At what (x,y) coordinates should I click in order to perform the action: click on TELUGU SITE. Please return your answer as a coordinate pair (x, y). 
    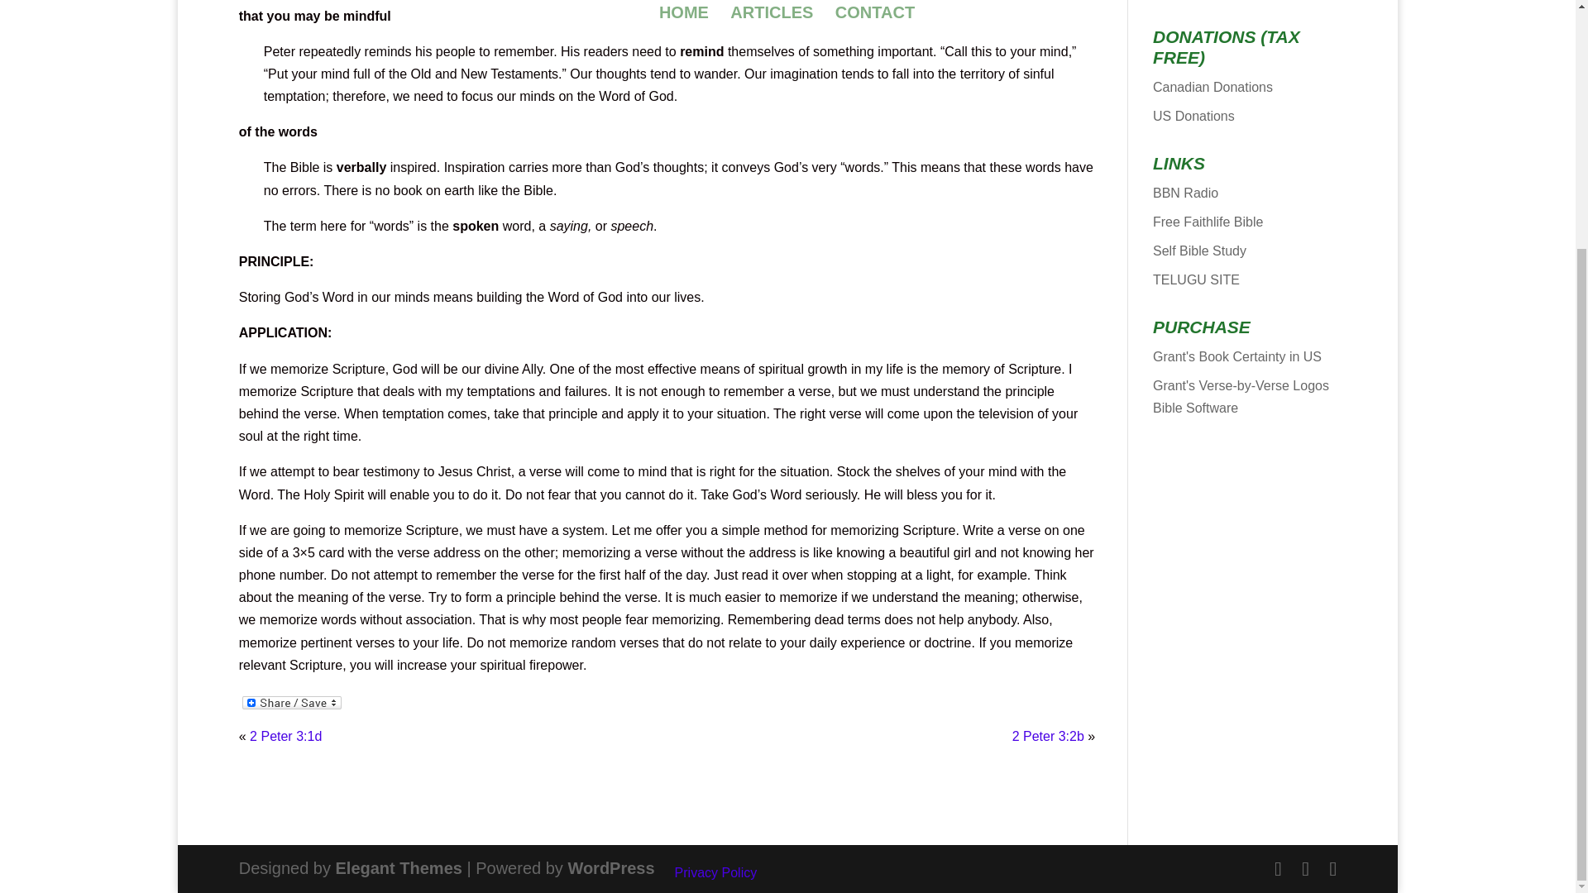
    Looking at the image, I should click on (1196, 279).